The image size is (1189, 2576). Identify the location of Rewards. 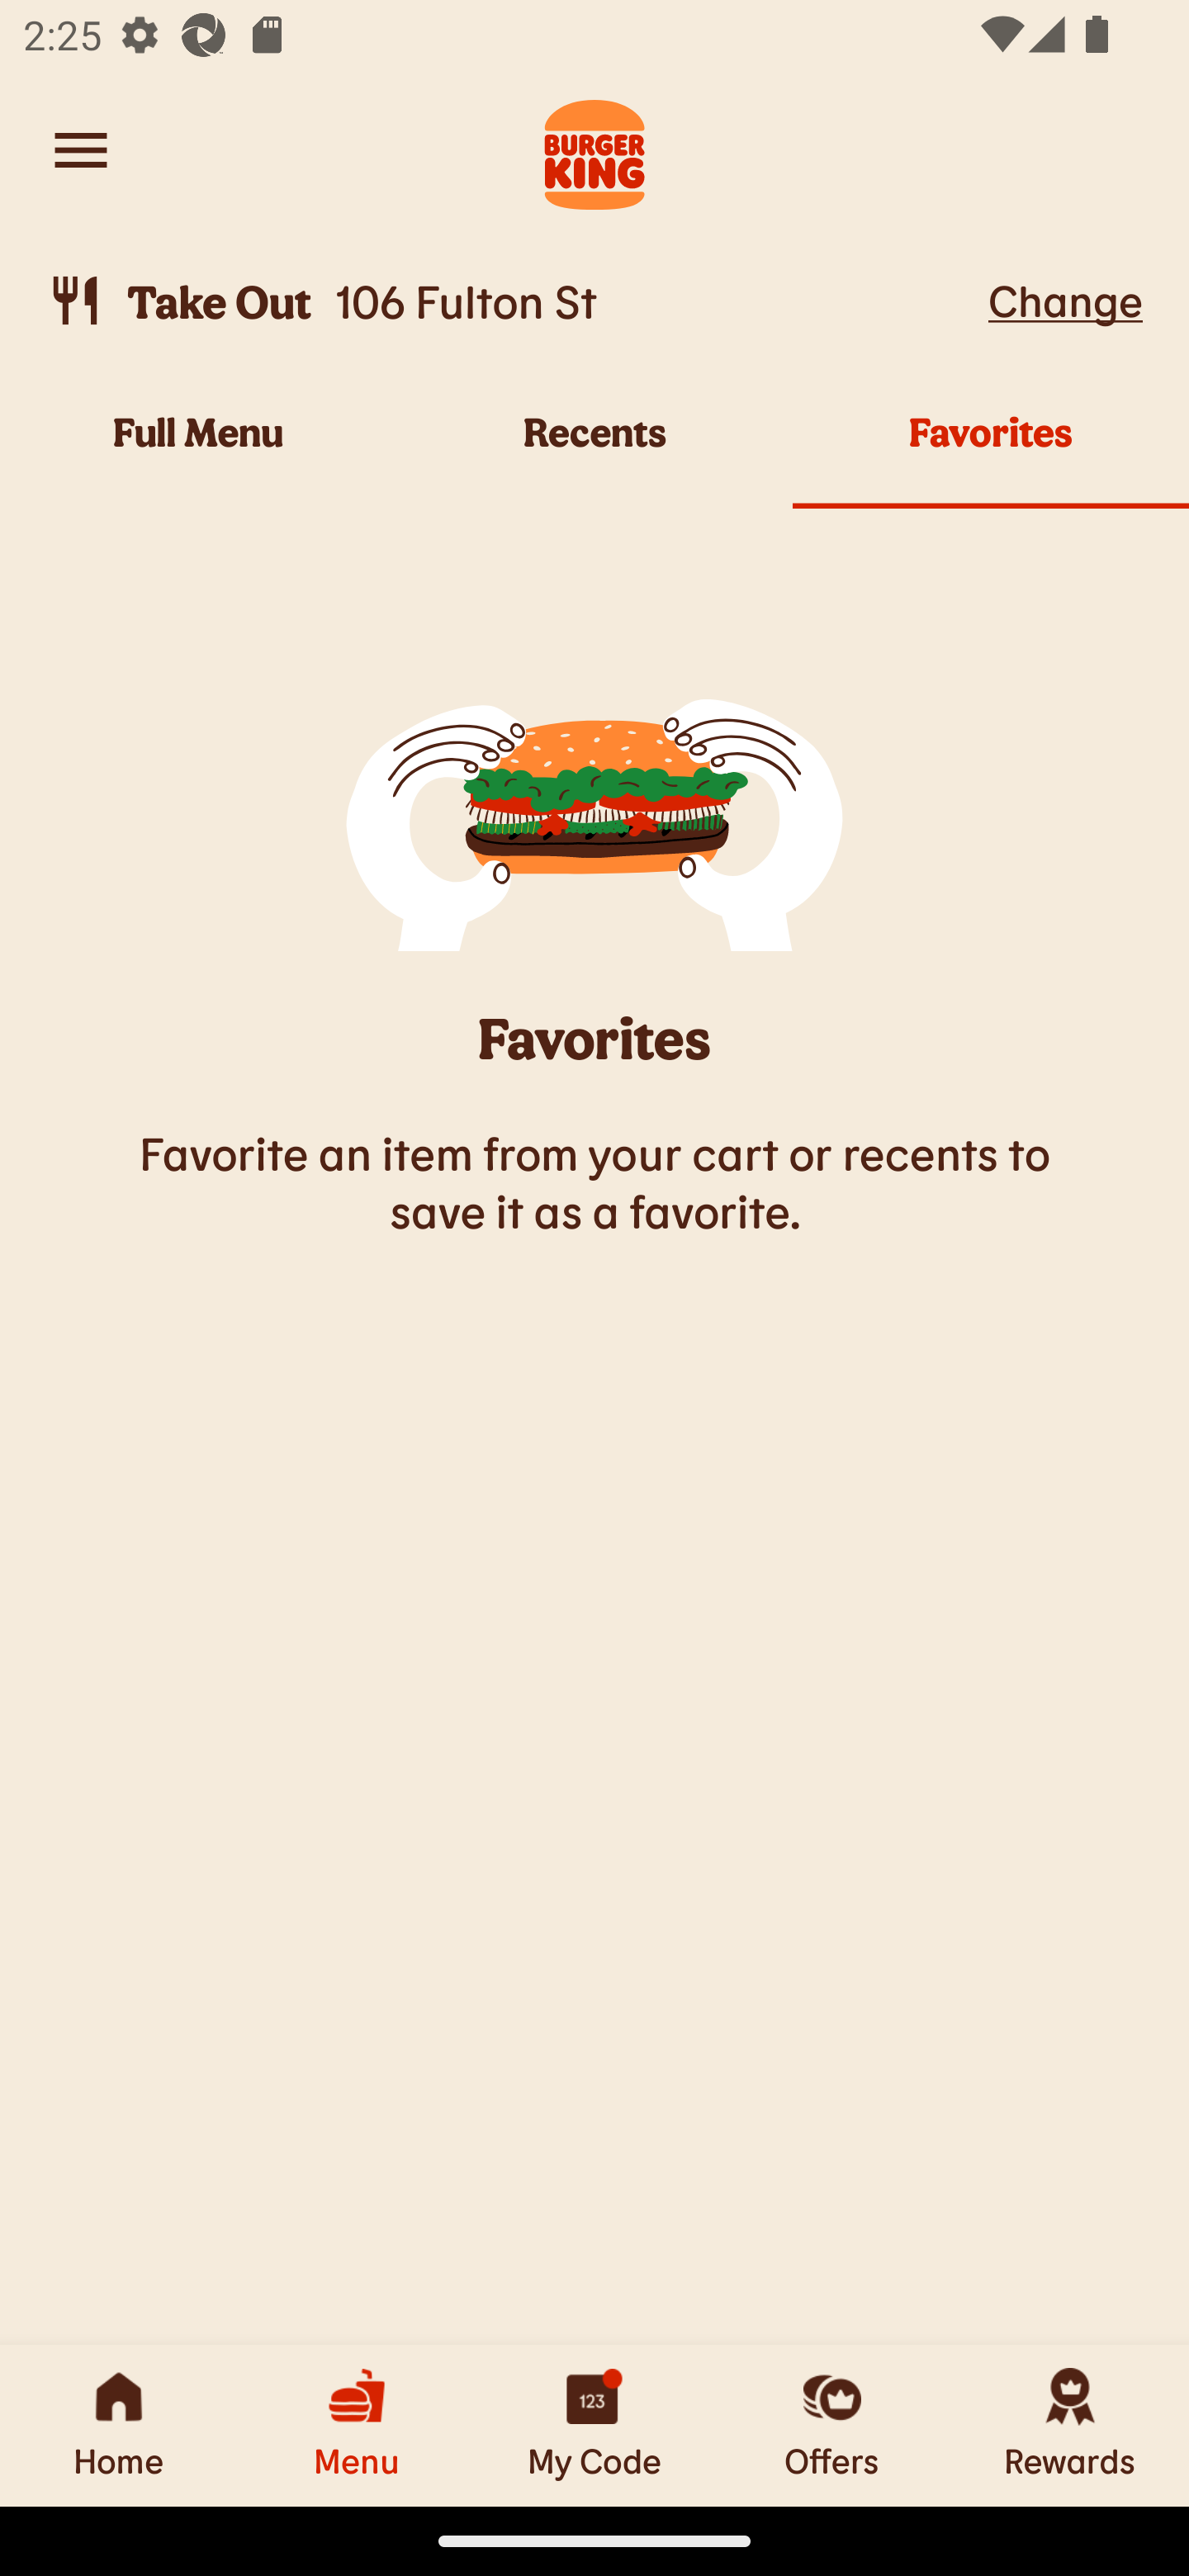
(1070, 2425).